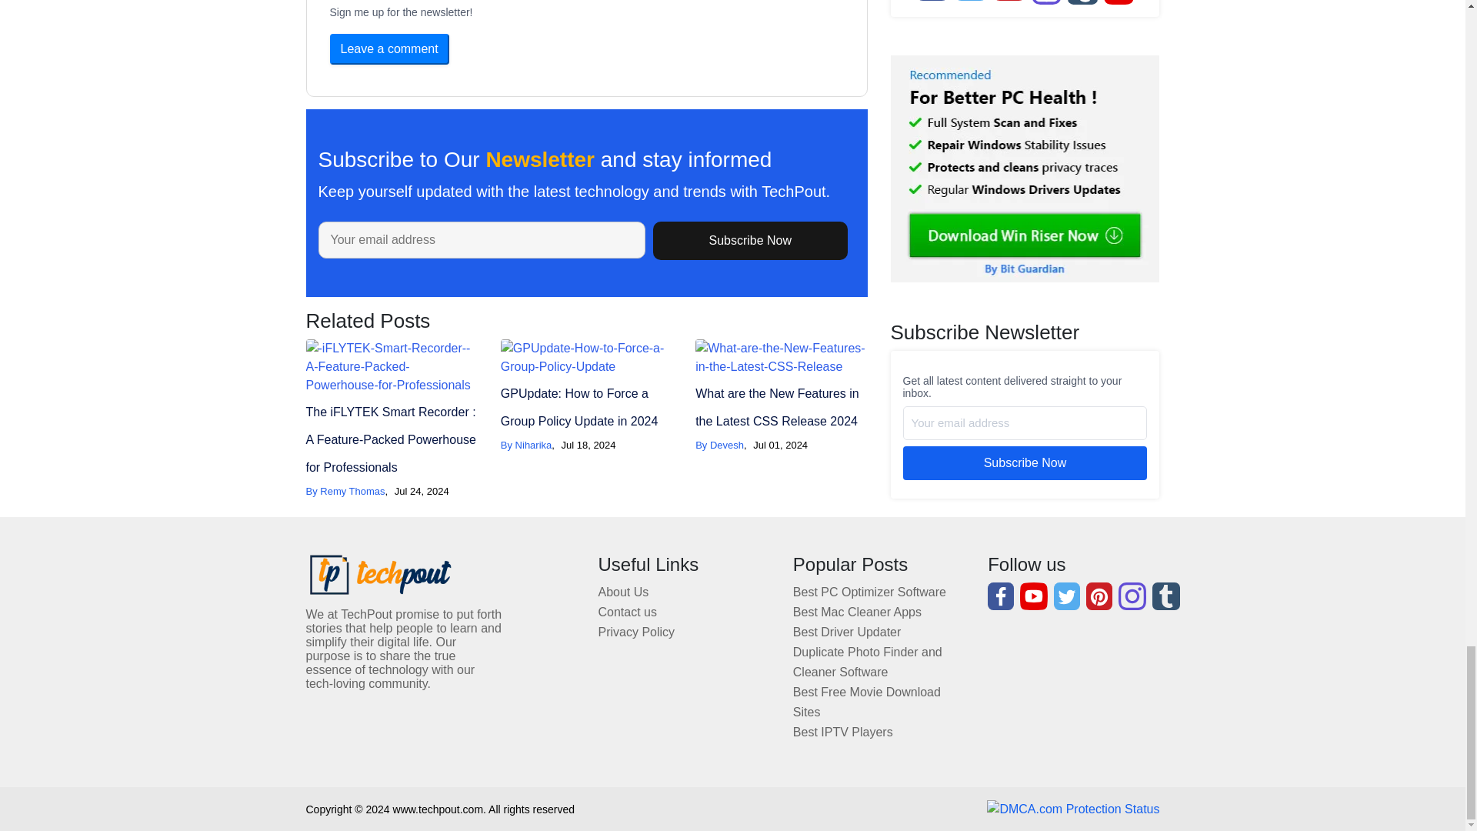 The image size is (1477, 831). What do you see at coordinates (777, 408) in the screenshot?
I see `What are the New Features in the Latest CSS Release 2024` at bounding box center [777, 408].